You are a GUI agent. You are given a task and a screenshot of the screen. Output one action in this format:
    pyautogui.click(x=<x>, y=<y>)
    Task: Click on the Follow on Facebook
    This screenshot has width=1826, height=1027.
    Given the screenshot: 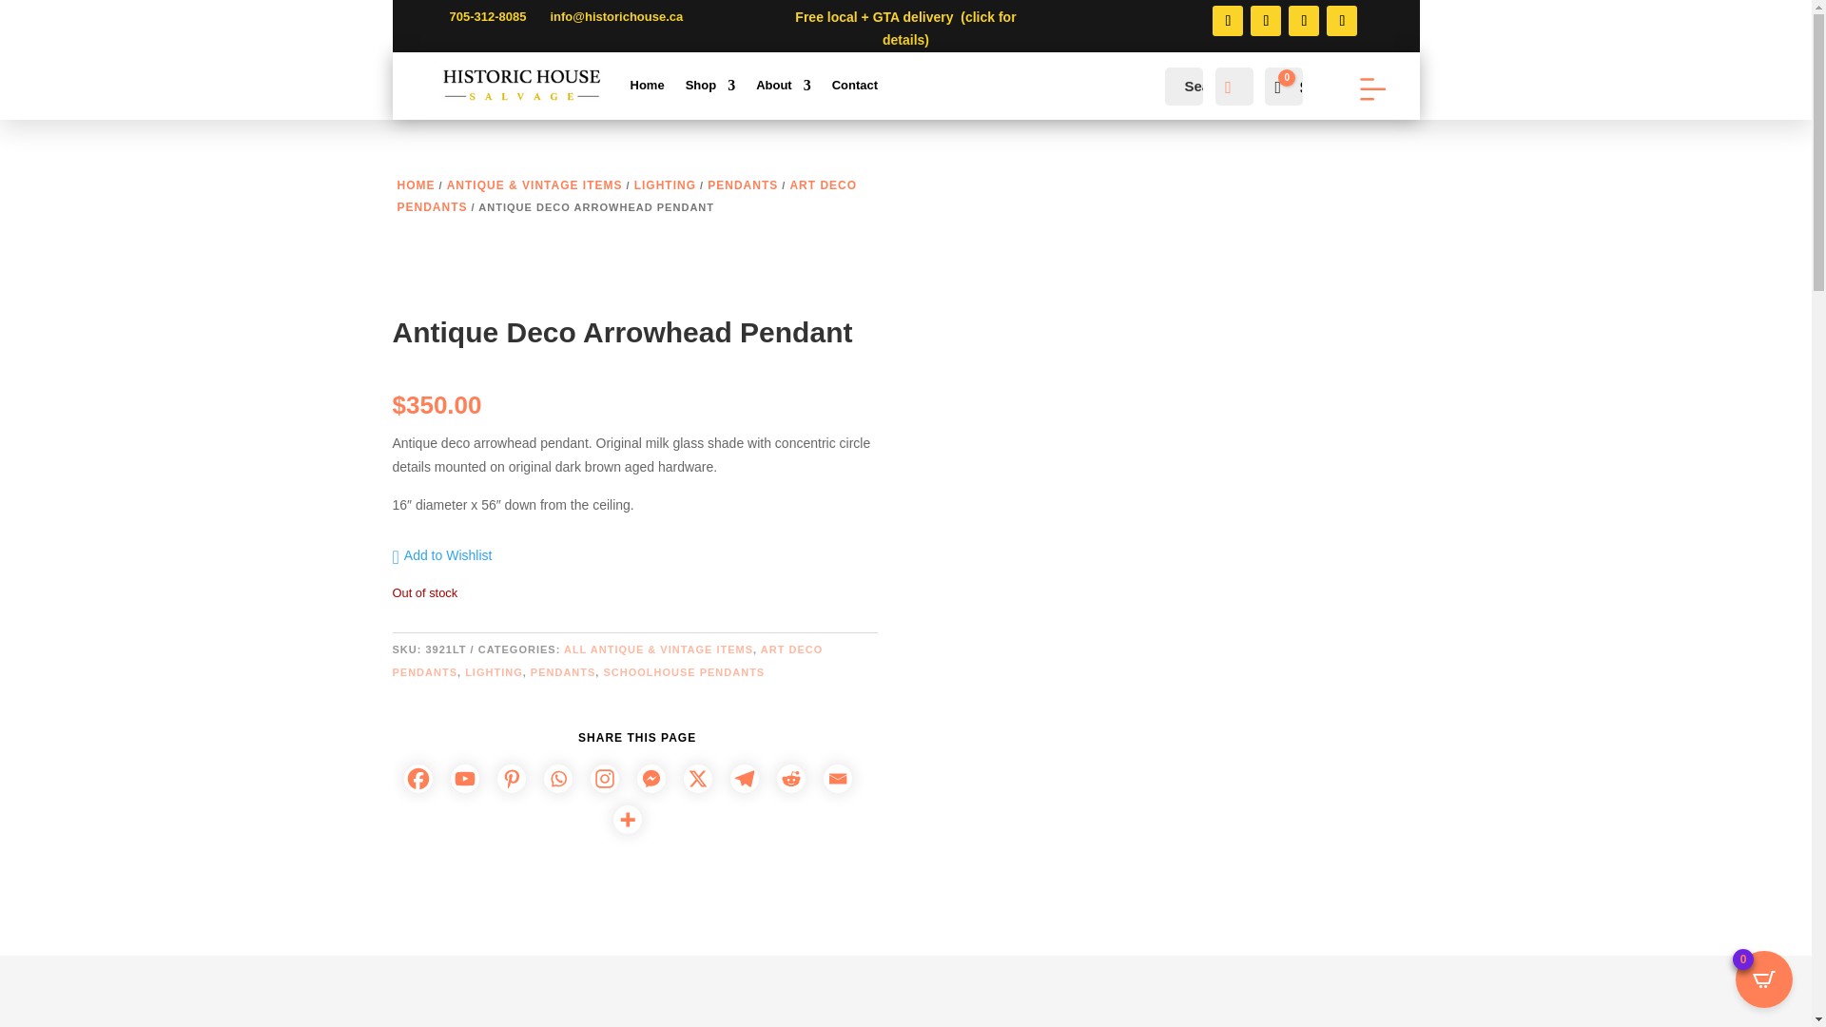 What is the action you would take?
    pyautogui.click(x=1227, y=21)
    